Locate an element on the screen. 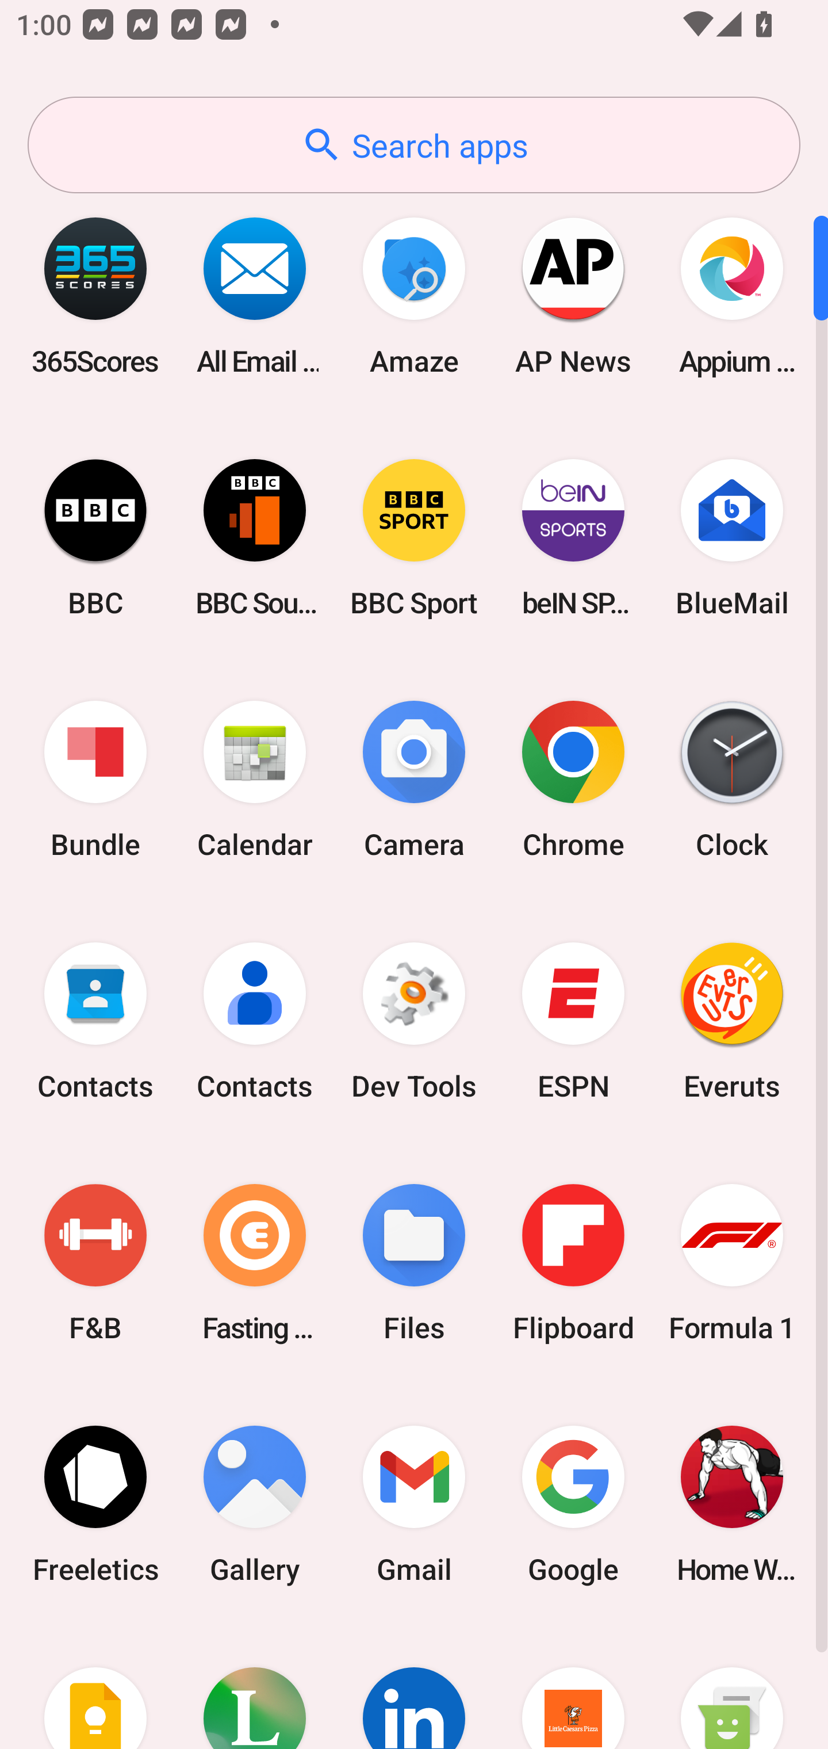 The height and width of the screenshot is (1749, 828). Home Workout is located at coordinates (732, 1504).